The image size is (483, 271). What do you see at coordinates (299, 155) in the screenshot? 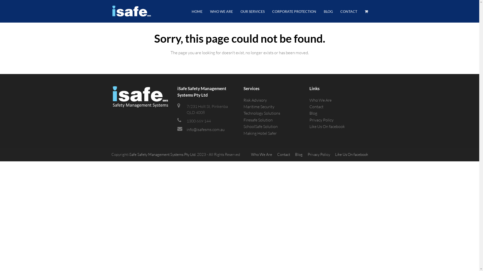
I see `Blog` at bounding box center [299, 155].